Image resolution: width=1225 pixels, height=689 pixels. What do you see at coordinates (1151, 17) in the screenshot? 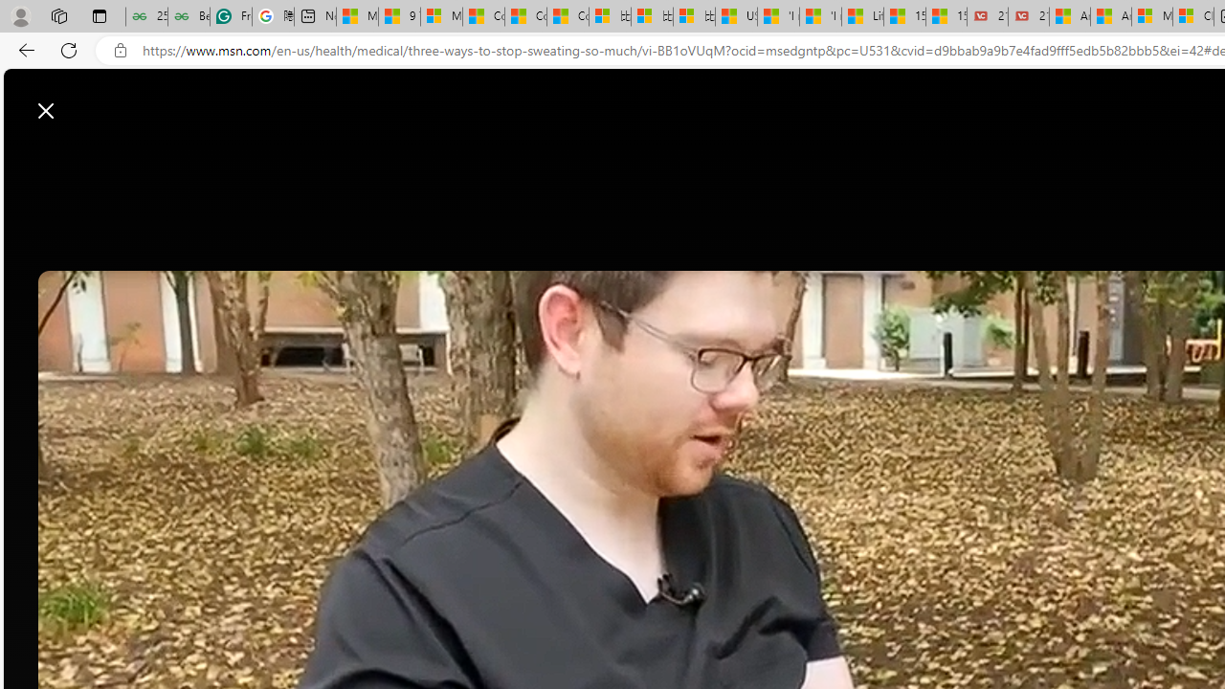
I see `Microsoft Services Agreement` at bounding box center [1151, 17].